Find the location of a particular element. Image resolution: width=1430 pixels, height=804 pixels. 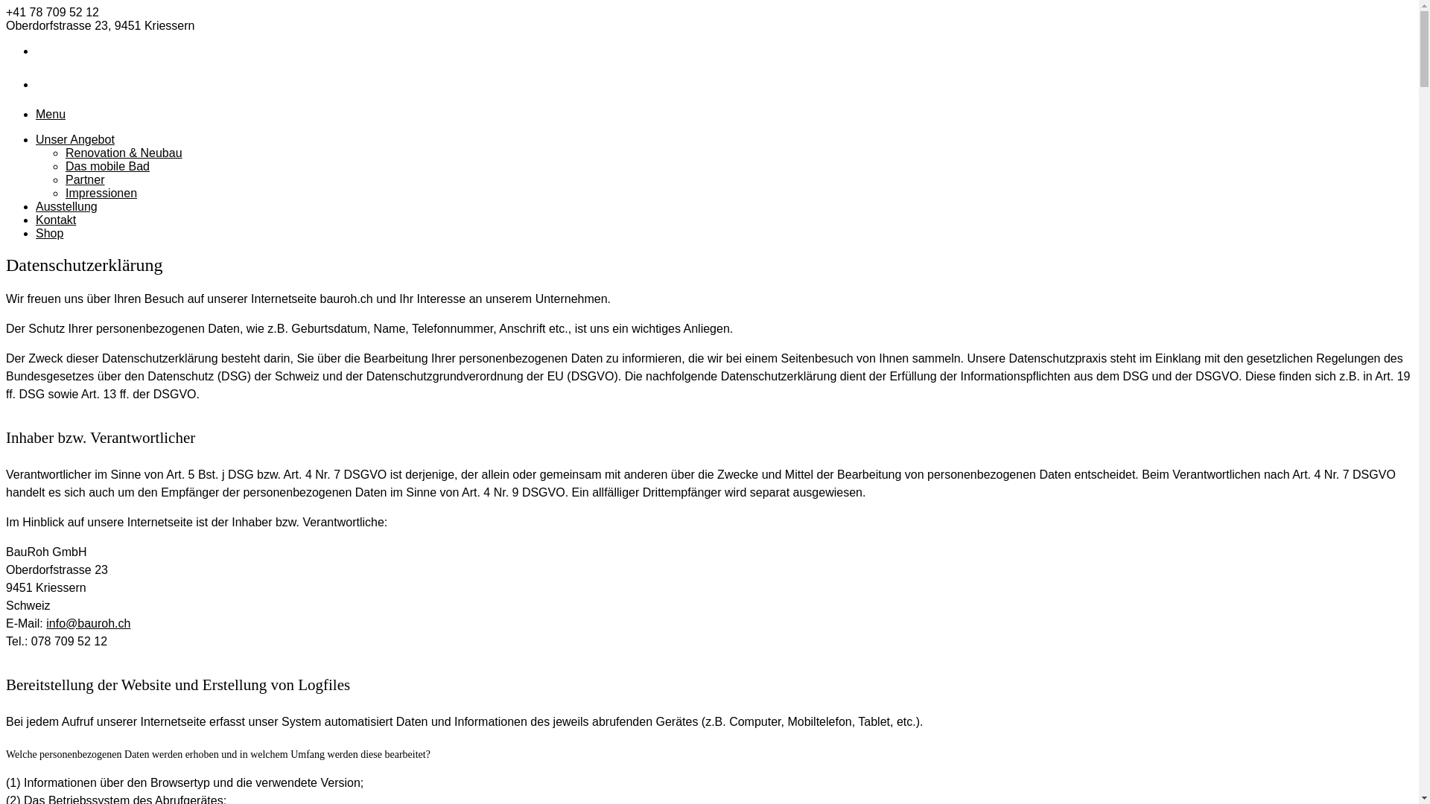

Kontakt is located at coordinates (56, 220).